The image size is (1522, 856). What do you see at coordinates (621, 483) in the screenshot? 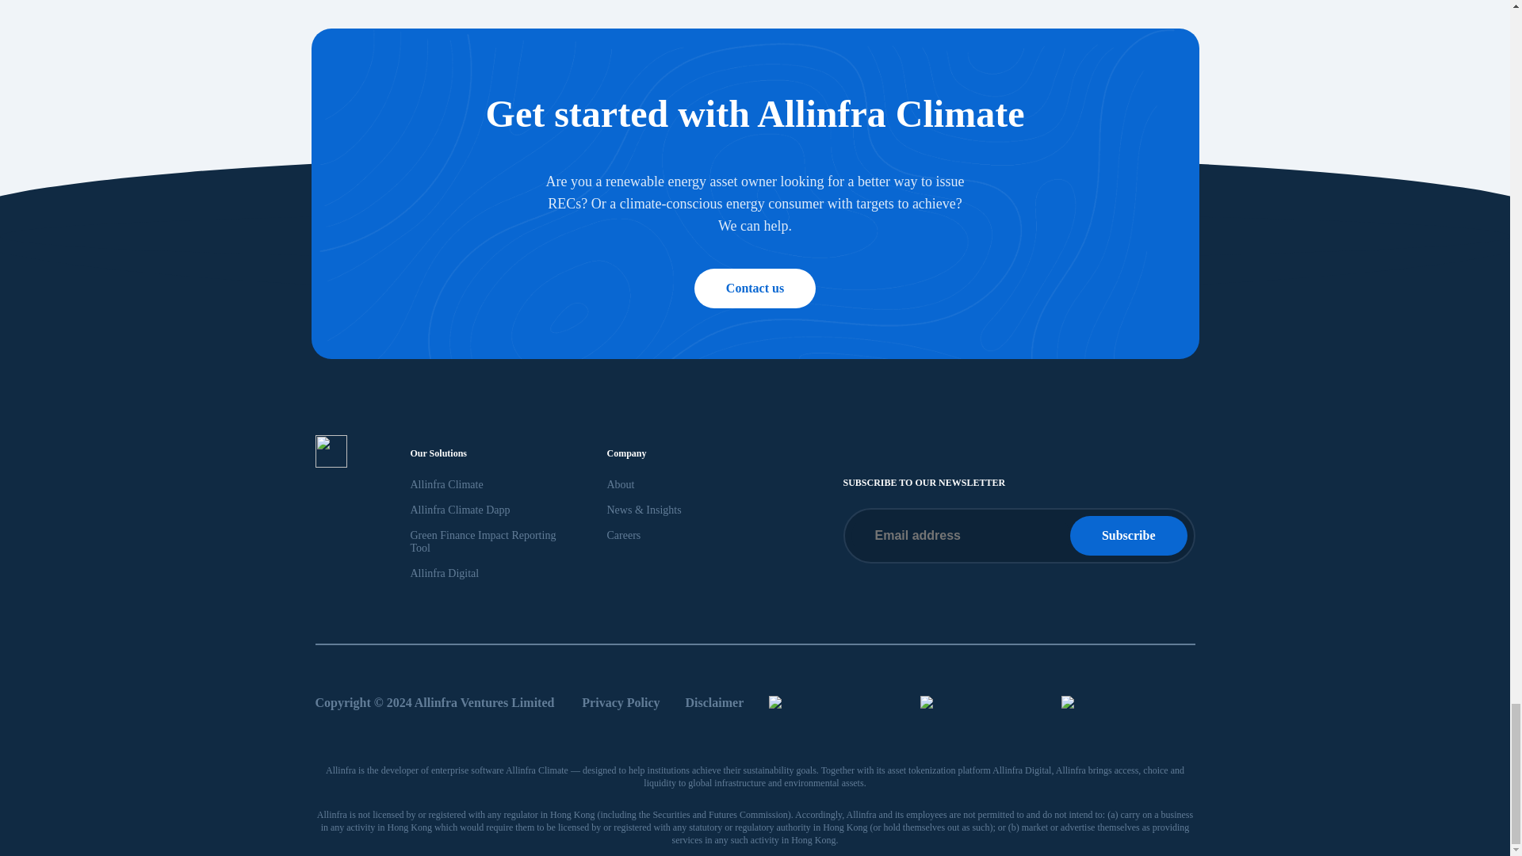
I see `About` at bounding box center [621, 483].